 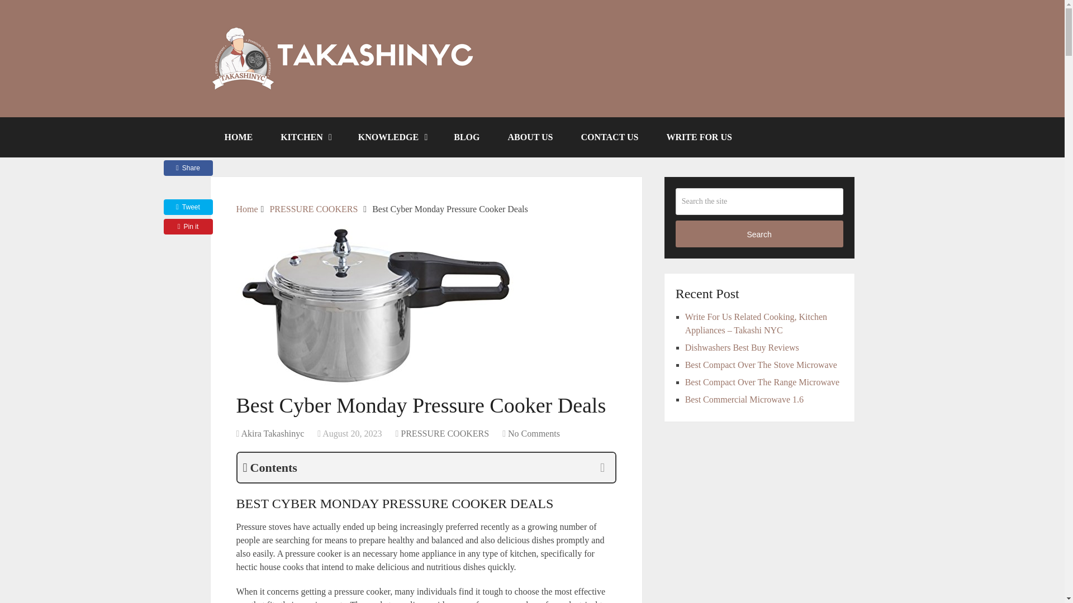 I want to click on WRITE FOR US, so click(x=699, y=137).